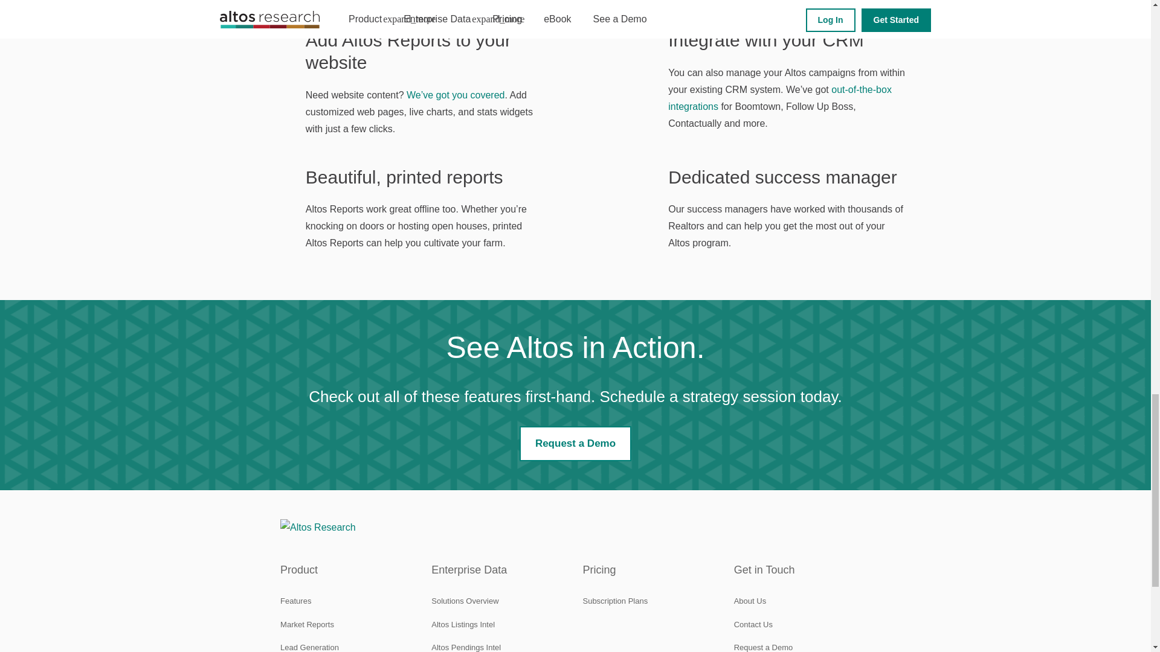 The image size is (1160, 652). I want to click on Request a Demo, so click(575, 443).